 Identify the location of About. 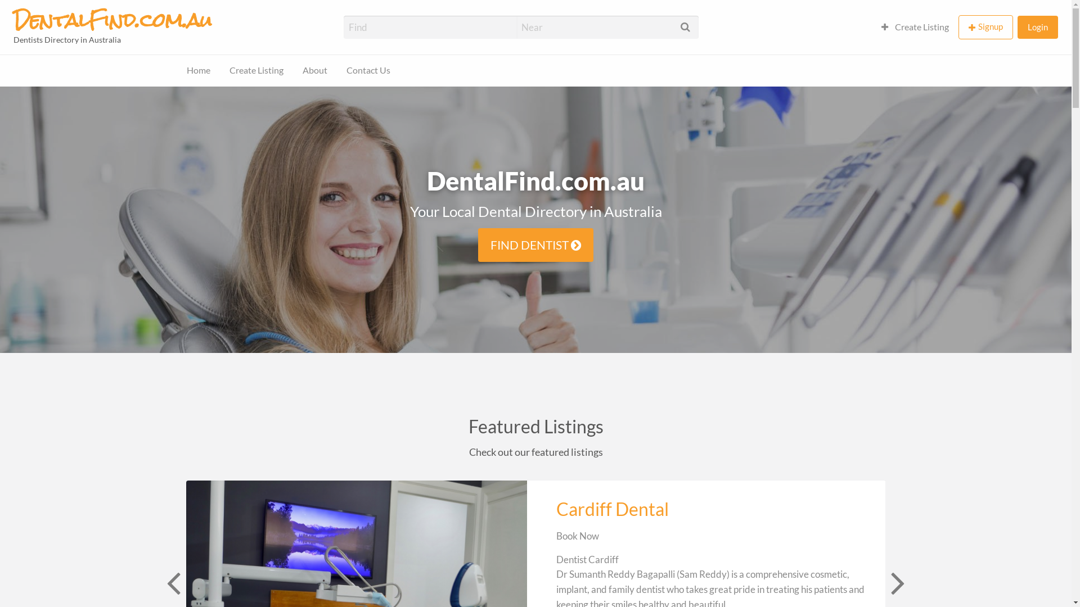
(315, 71).